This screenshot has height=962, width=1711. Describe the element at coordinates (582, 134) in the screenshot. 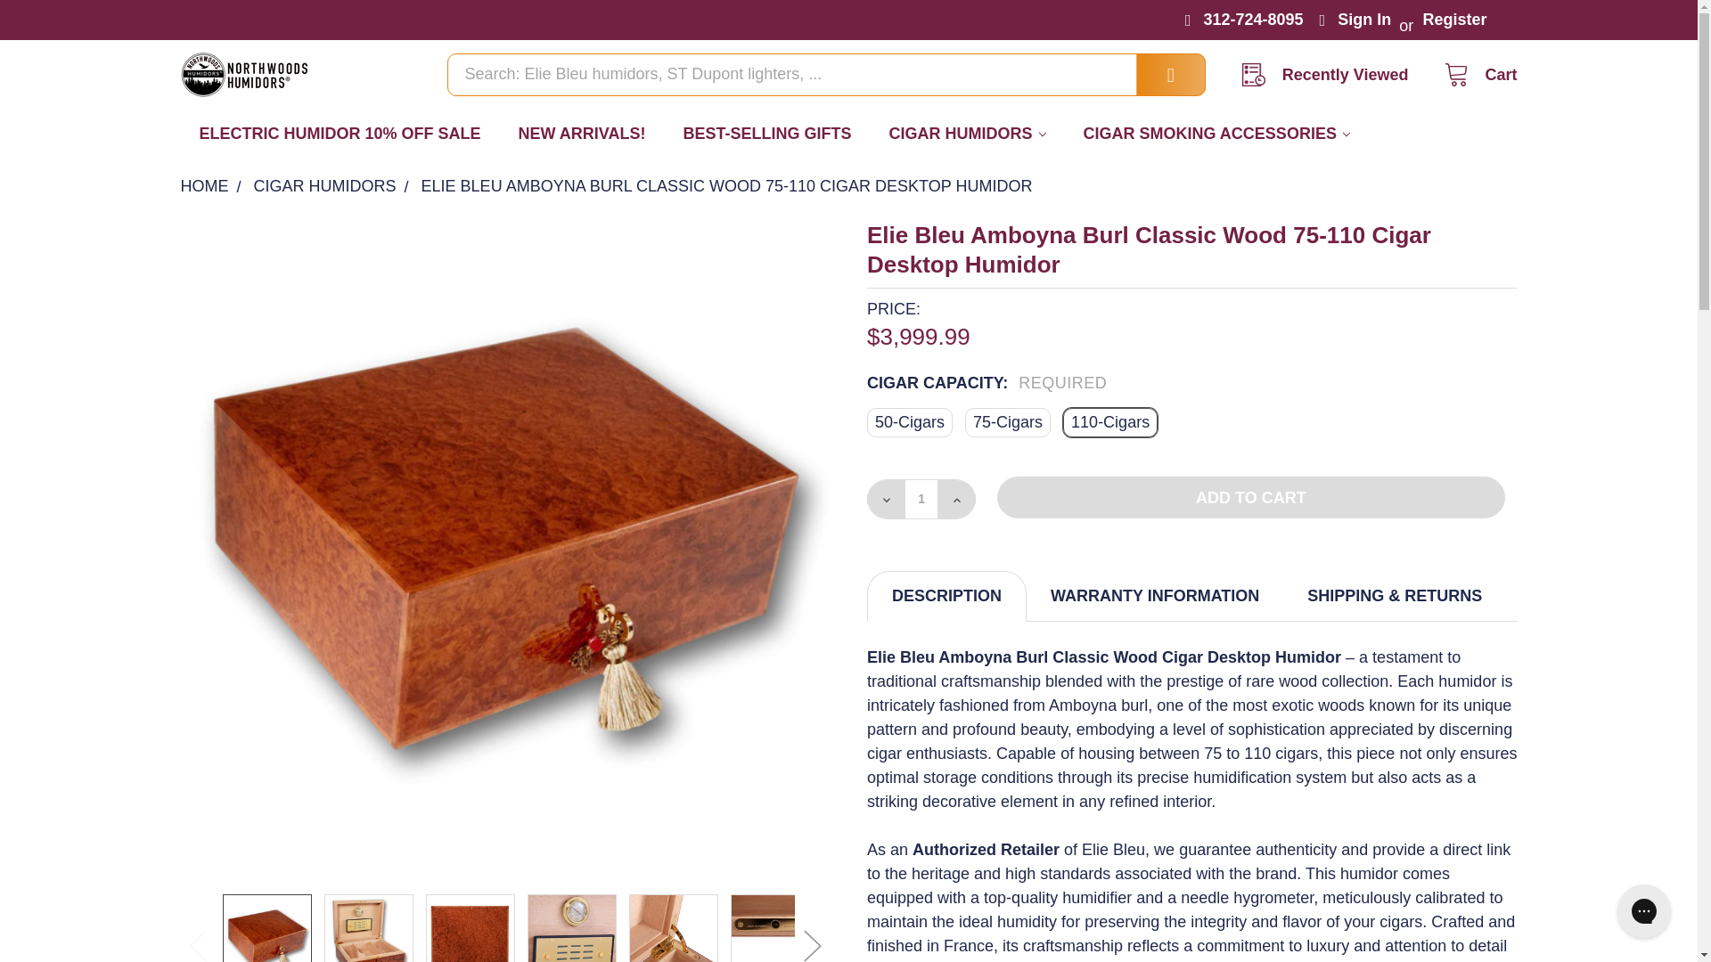

I see `NEW ARRIVALS!` at that location.